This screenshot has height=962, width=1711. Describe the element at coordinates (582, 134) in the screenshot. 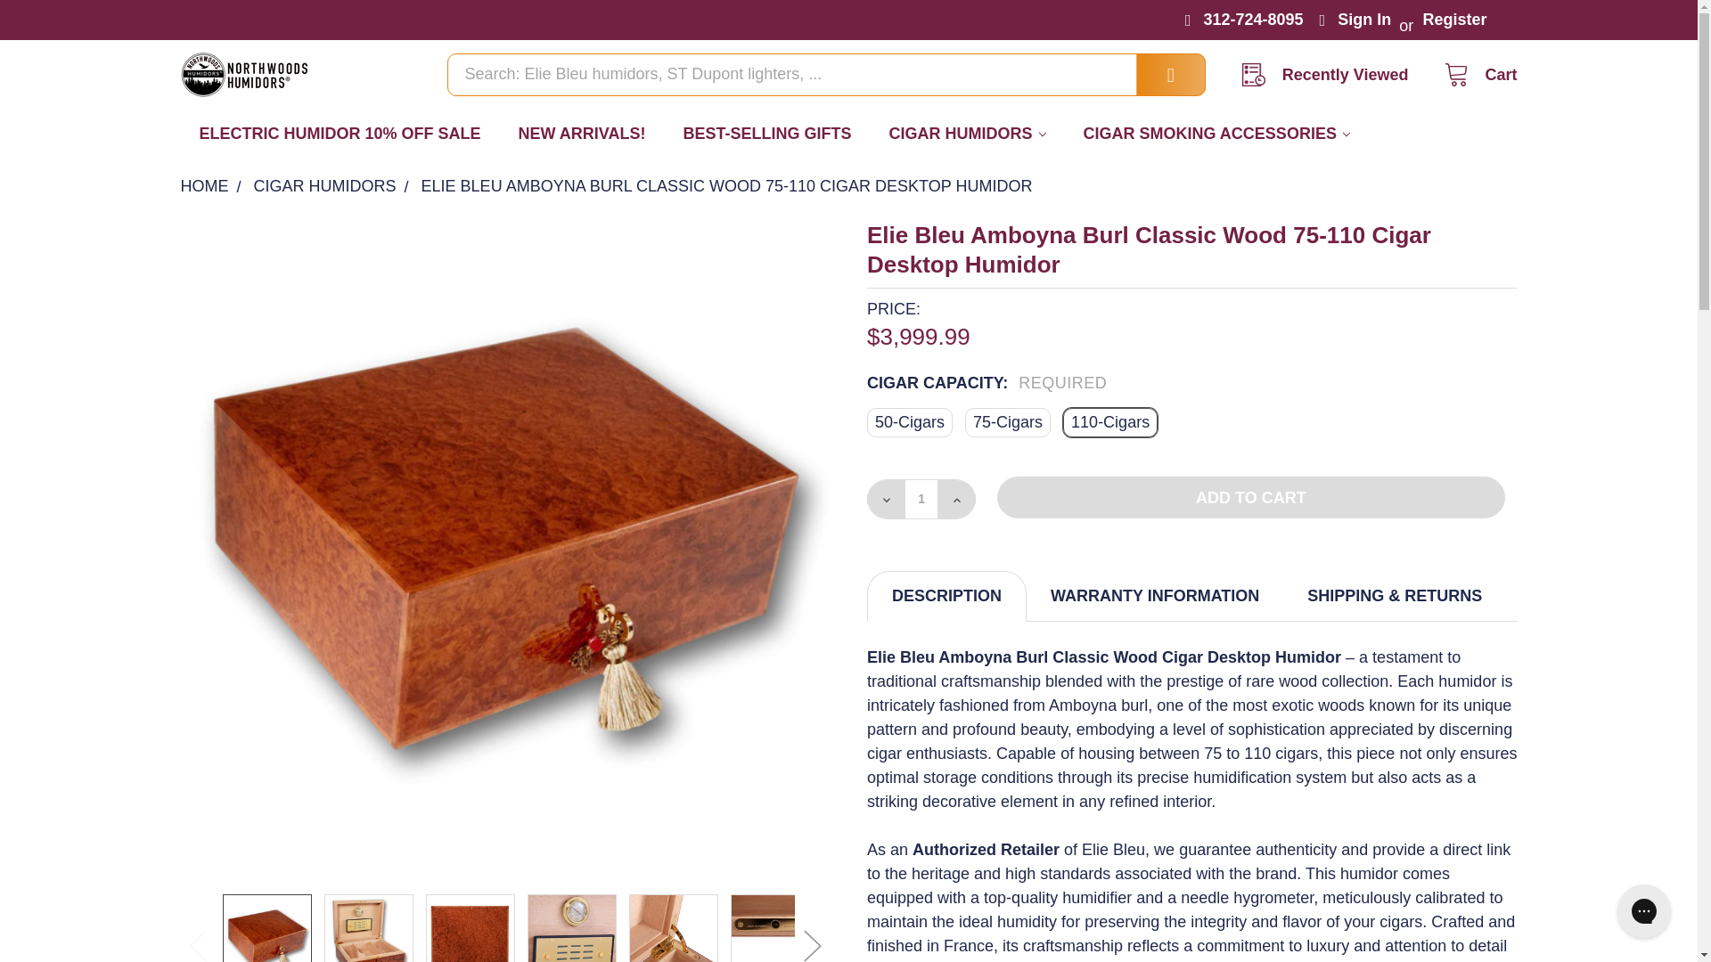

I see `NEW ARRIVALS!` at that location.